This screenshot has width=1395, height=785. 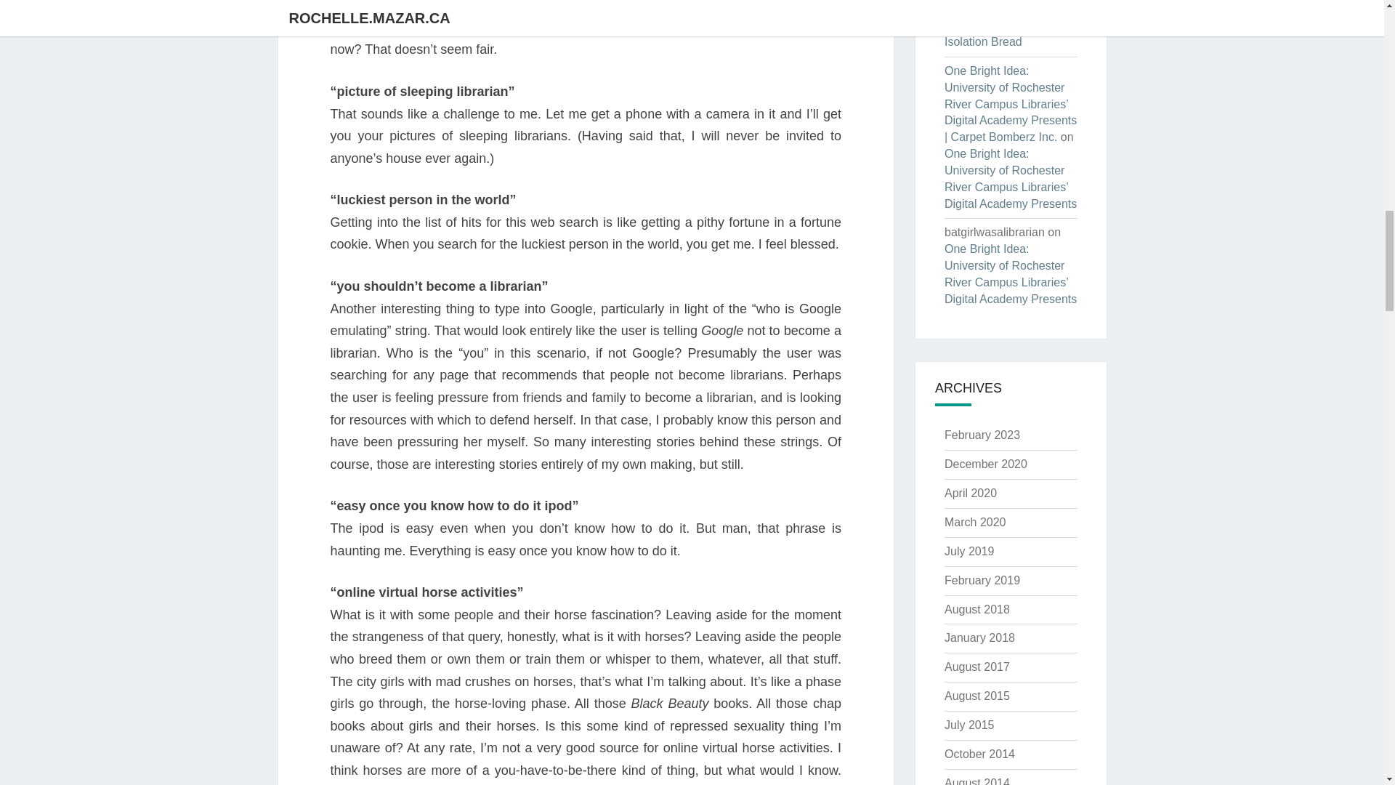 I want to click on February 2023, so click(x=982, y=435).